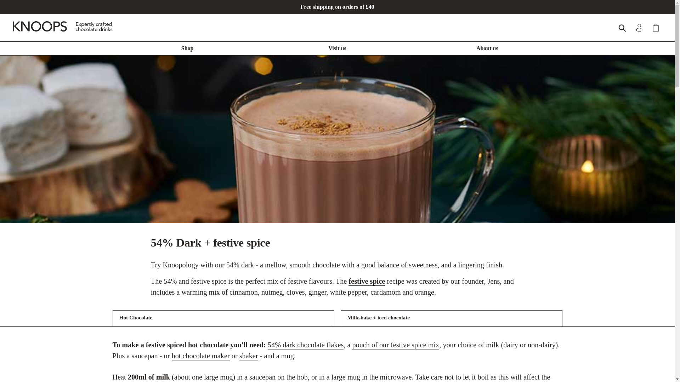  Describe the element at coordinates (623, 28) in the screenshot. I see `Submit` at that location.